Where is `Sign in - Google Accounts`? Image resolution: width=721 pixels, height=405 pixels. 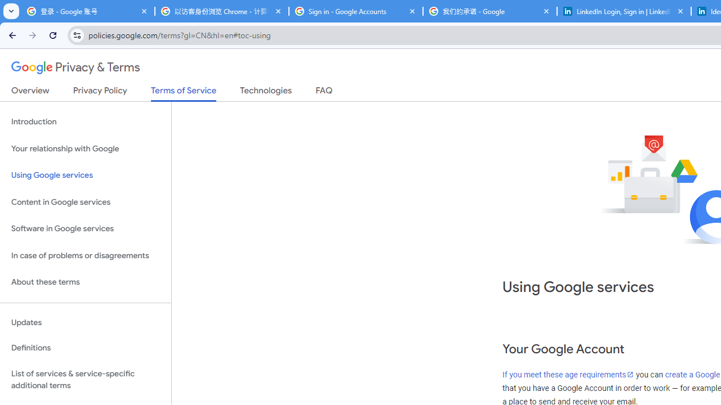
Sign in - Google Accounts is located at coordinates (356, 11).